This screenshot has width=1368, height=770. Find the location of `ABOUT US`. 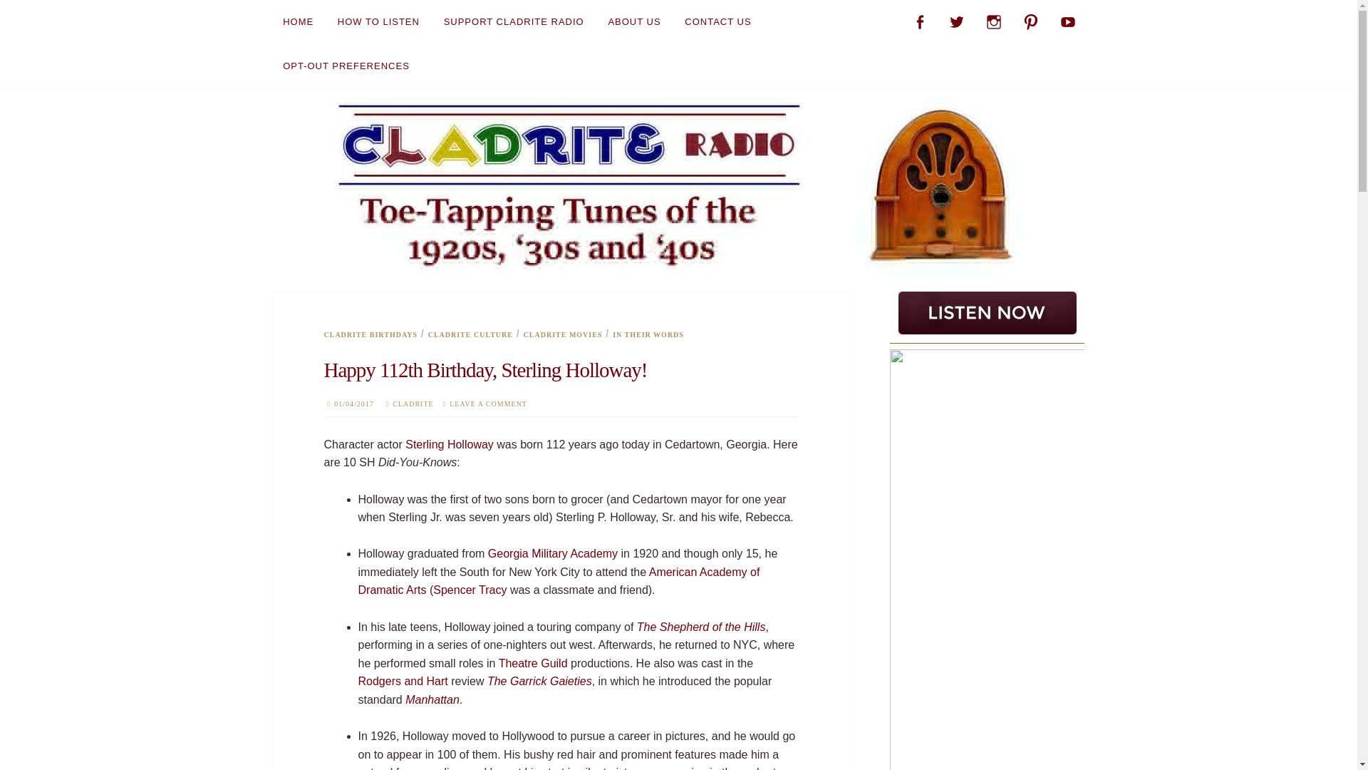

ABOUT US is located at coordinates (634, 21).